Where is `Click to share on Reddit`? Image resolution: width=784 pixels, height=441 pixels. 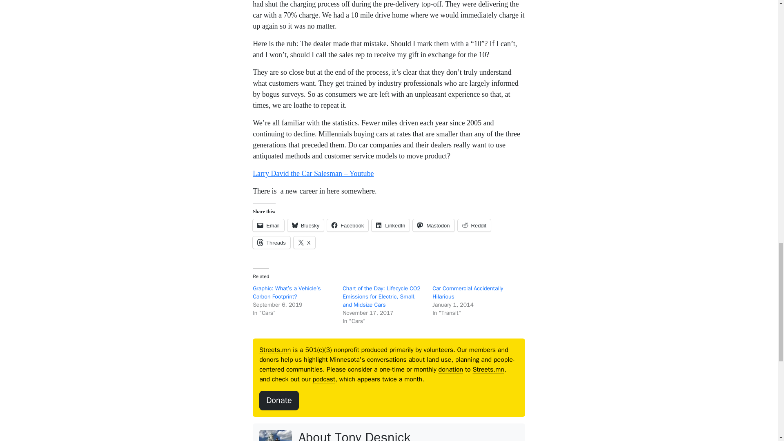
Click to share on Reddit is located at coordinates (474, 225).